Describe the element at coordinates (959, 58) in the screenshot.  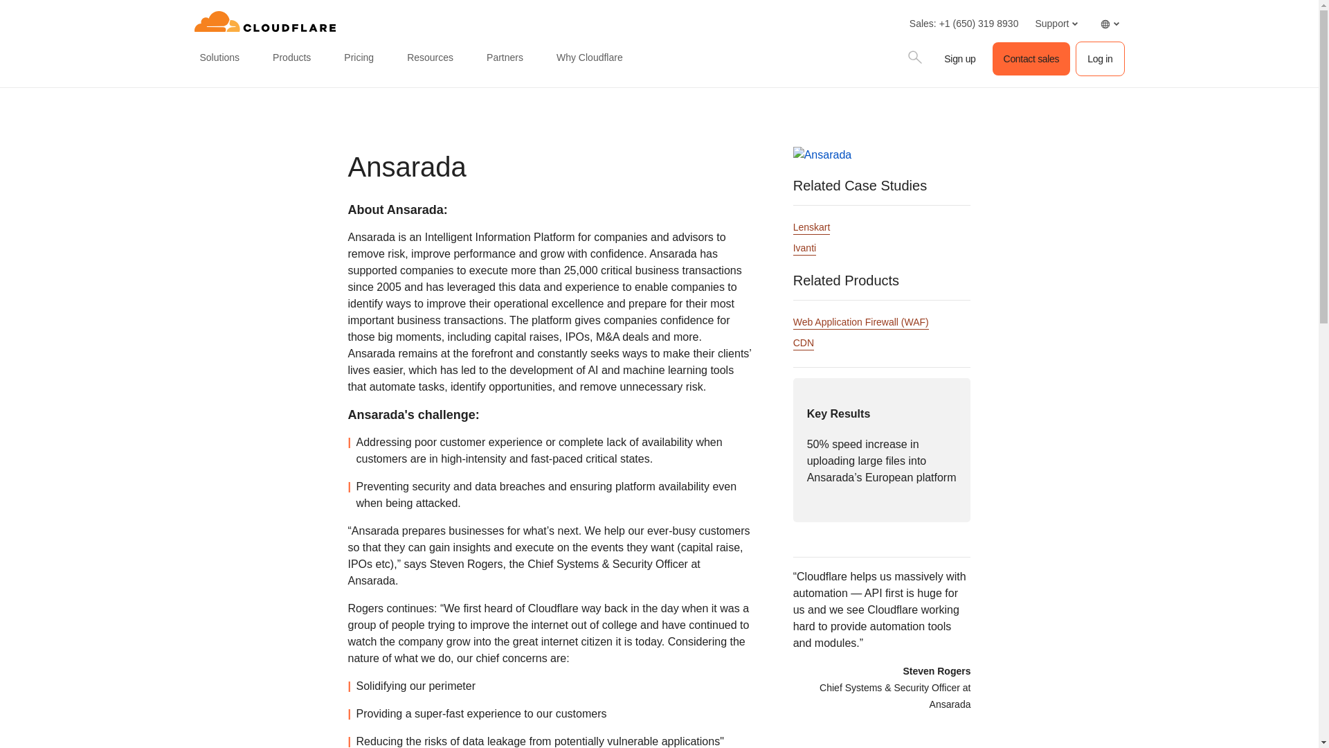
I see `Sign up` at that location.